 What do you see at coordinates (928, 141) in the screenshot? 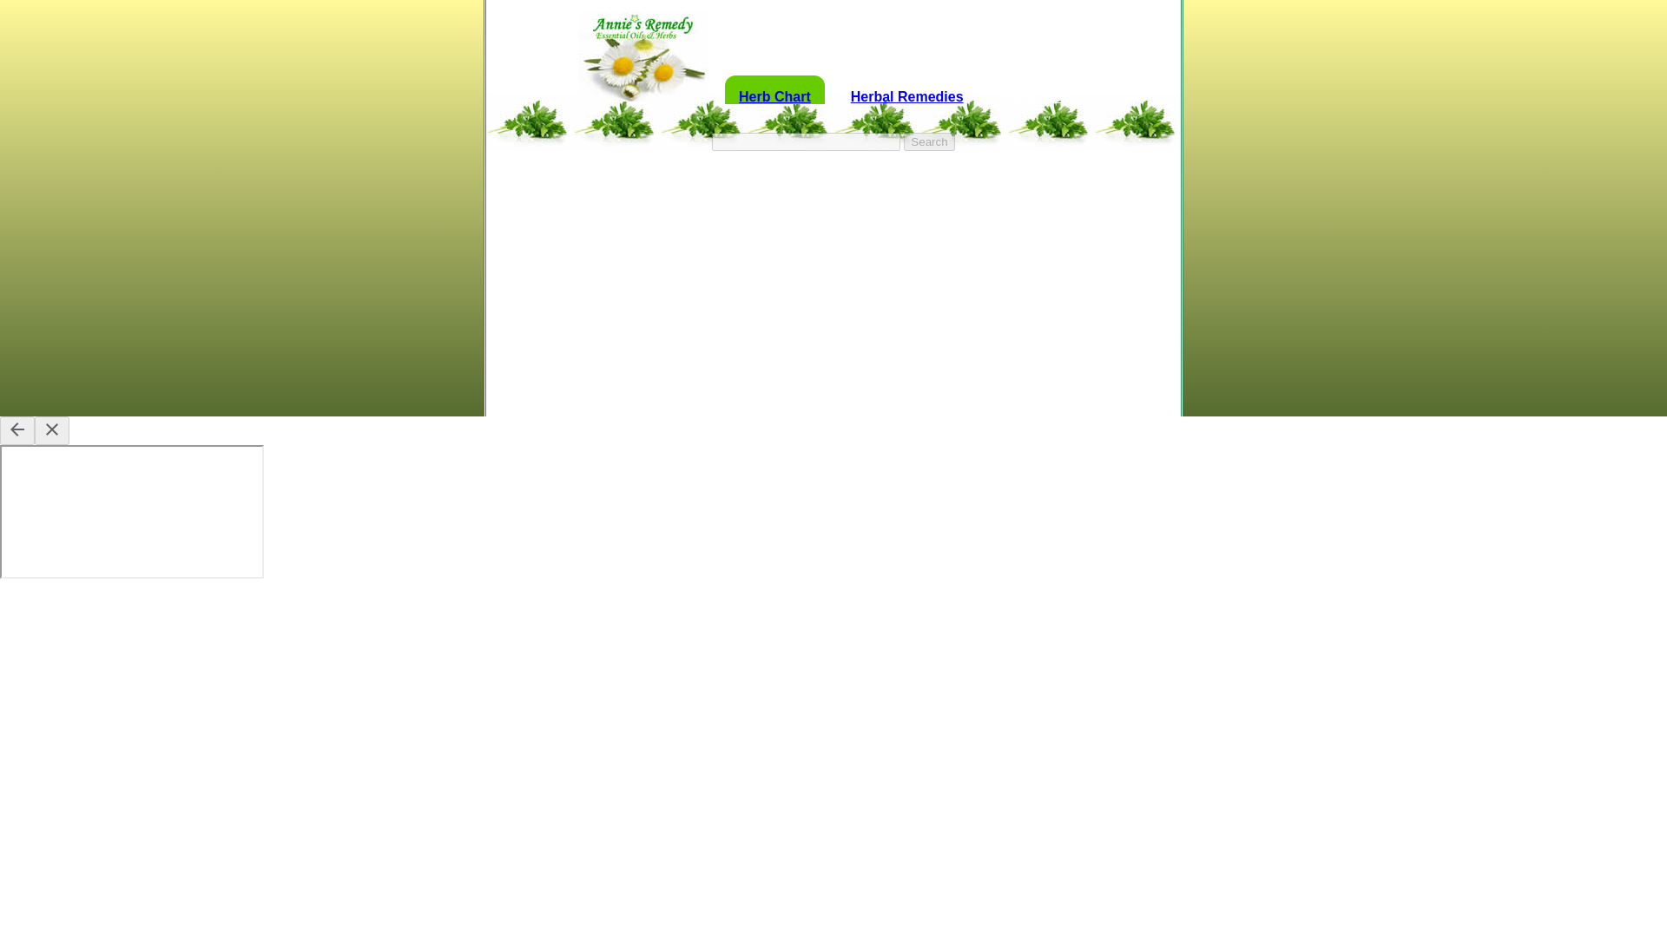
I see `Search` at bounding box center [928, 141].